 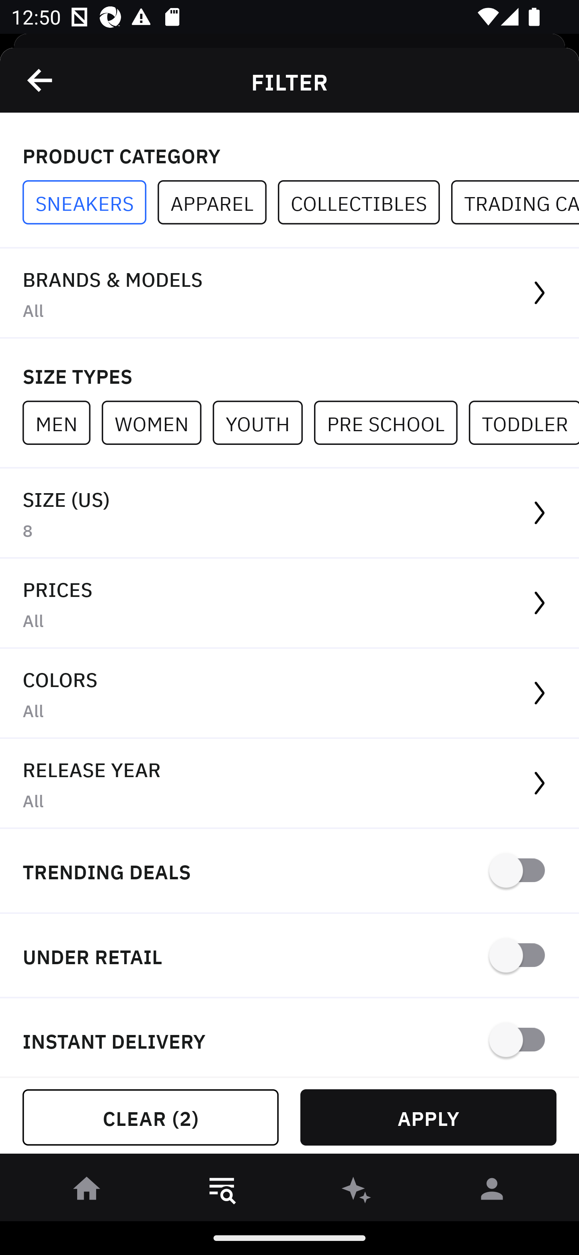 I want to click on APPLY, so click(x=428, y=1117).